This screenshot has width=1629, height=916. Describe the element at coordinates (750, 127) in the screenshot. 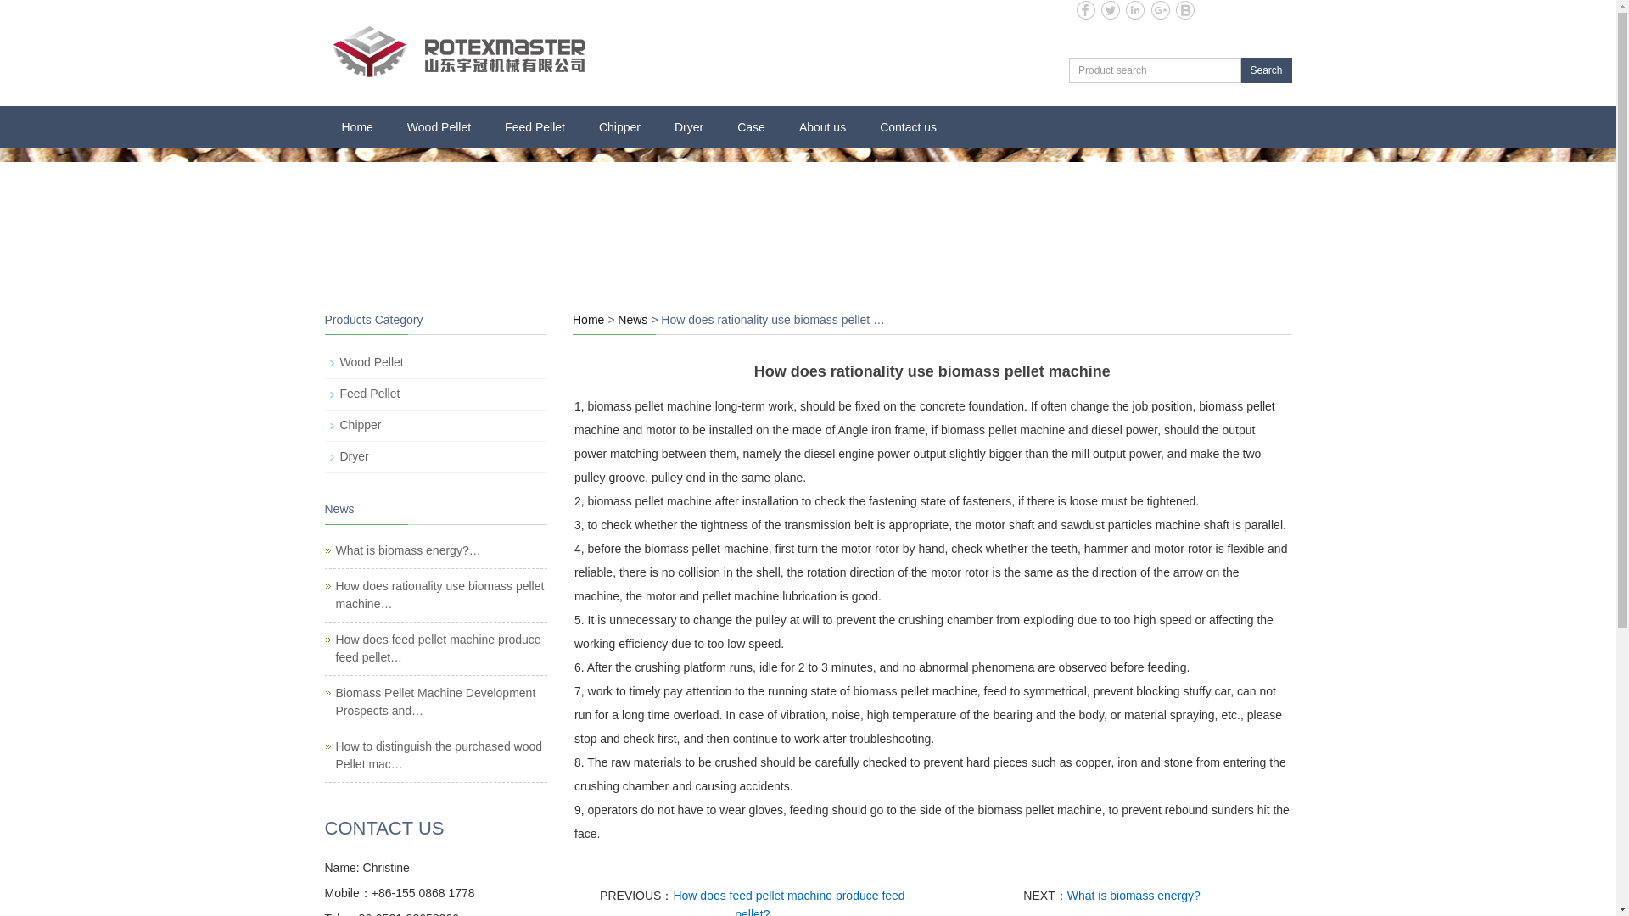

I see `Case` at that location.